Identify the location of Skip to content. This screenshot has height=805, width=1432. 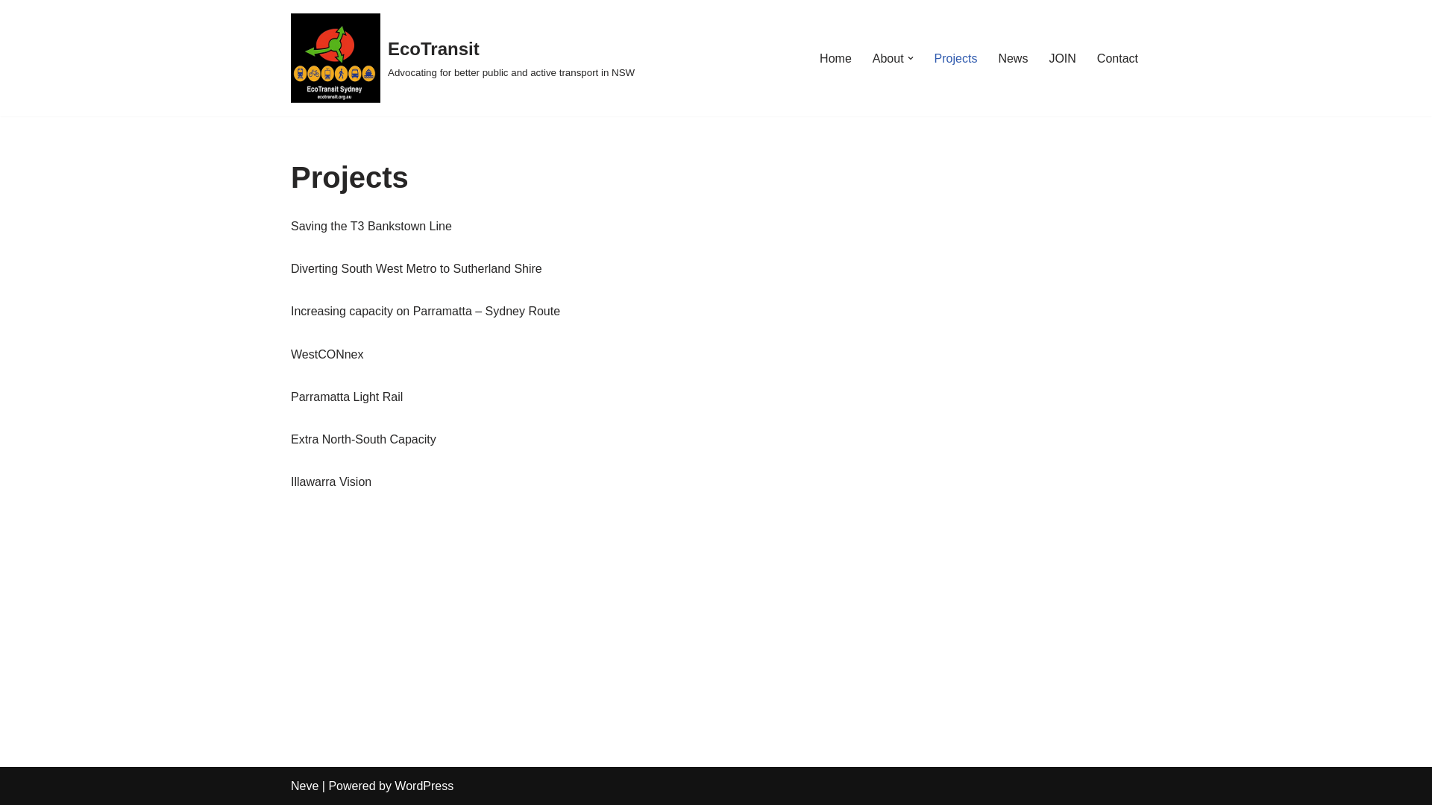
(11, 31).